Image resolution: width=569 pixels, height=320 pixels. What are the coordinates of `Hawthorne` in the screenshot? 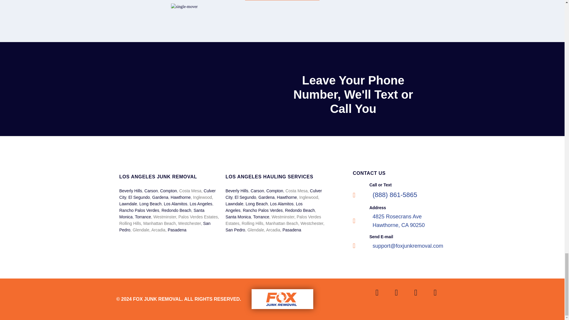 It's located at (181, 197).